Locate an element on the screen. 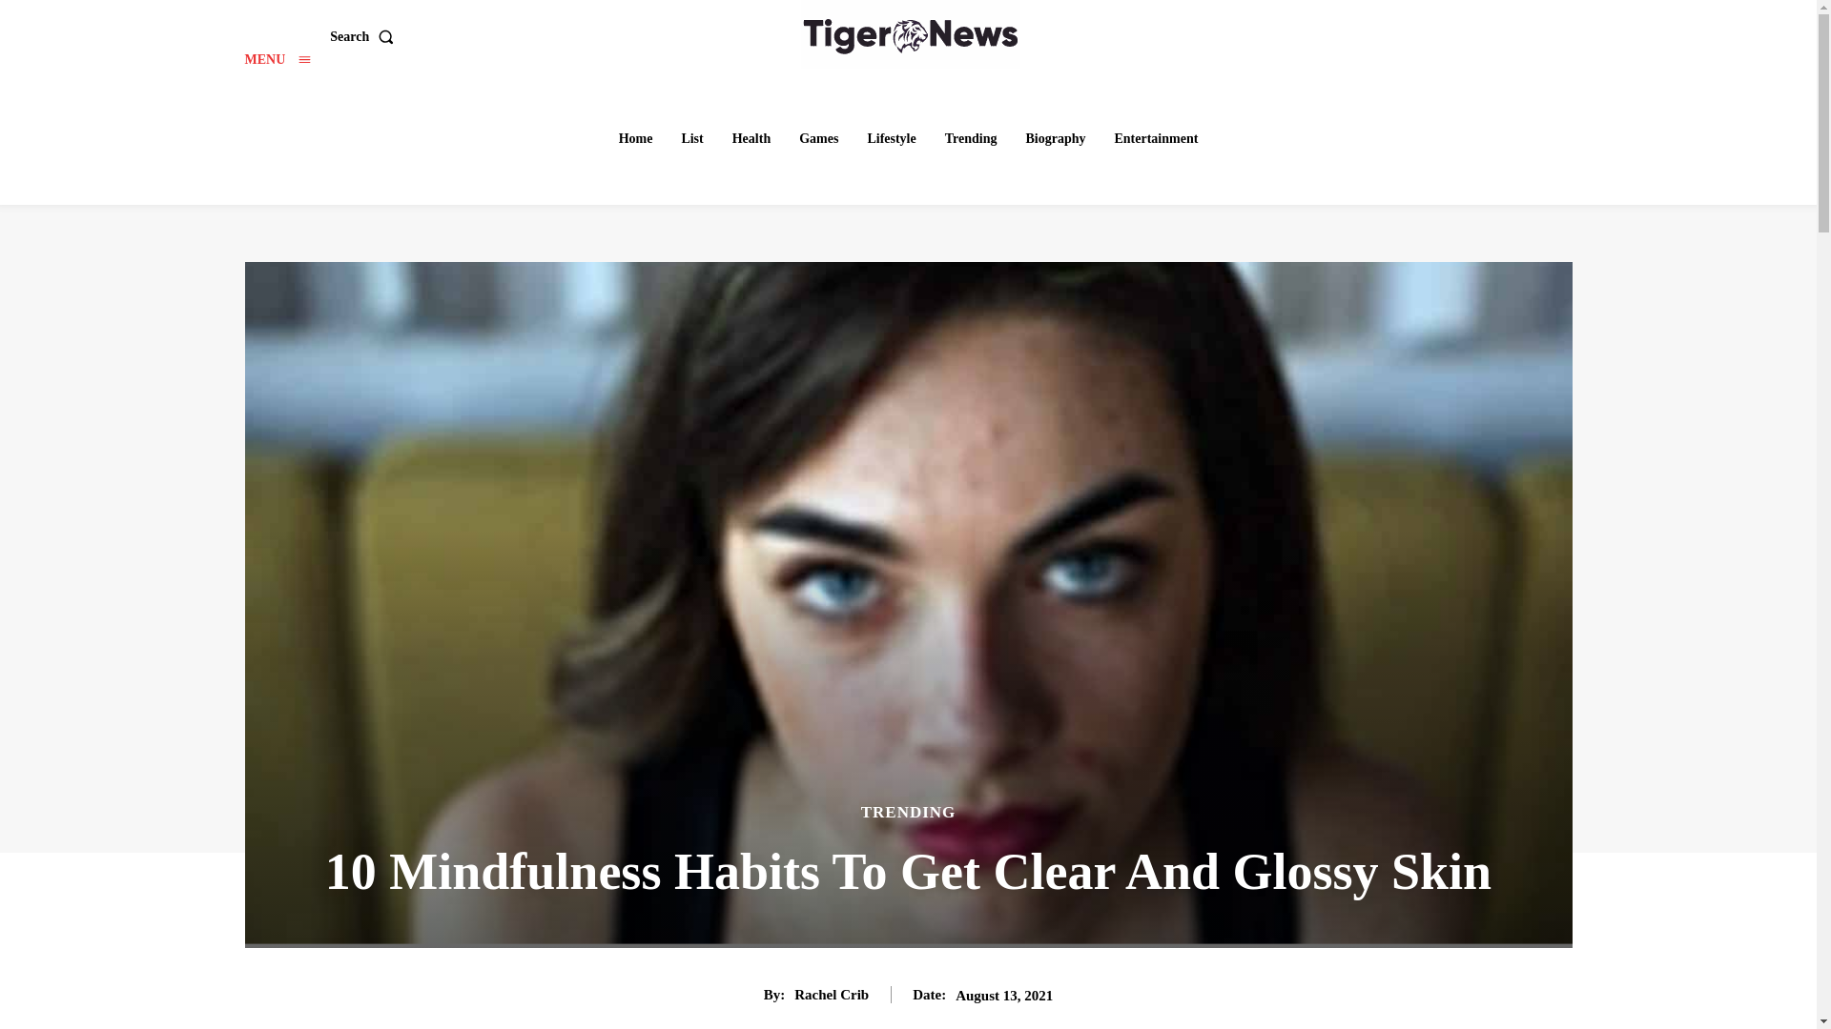  TRENDING is located at coordinates (908, 812).